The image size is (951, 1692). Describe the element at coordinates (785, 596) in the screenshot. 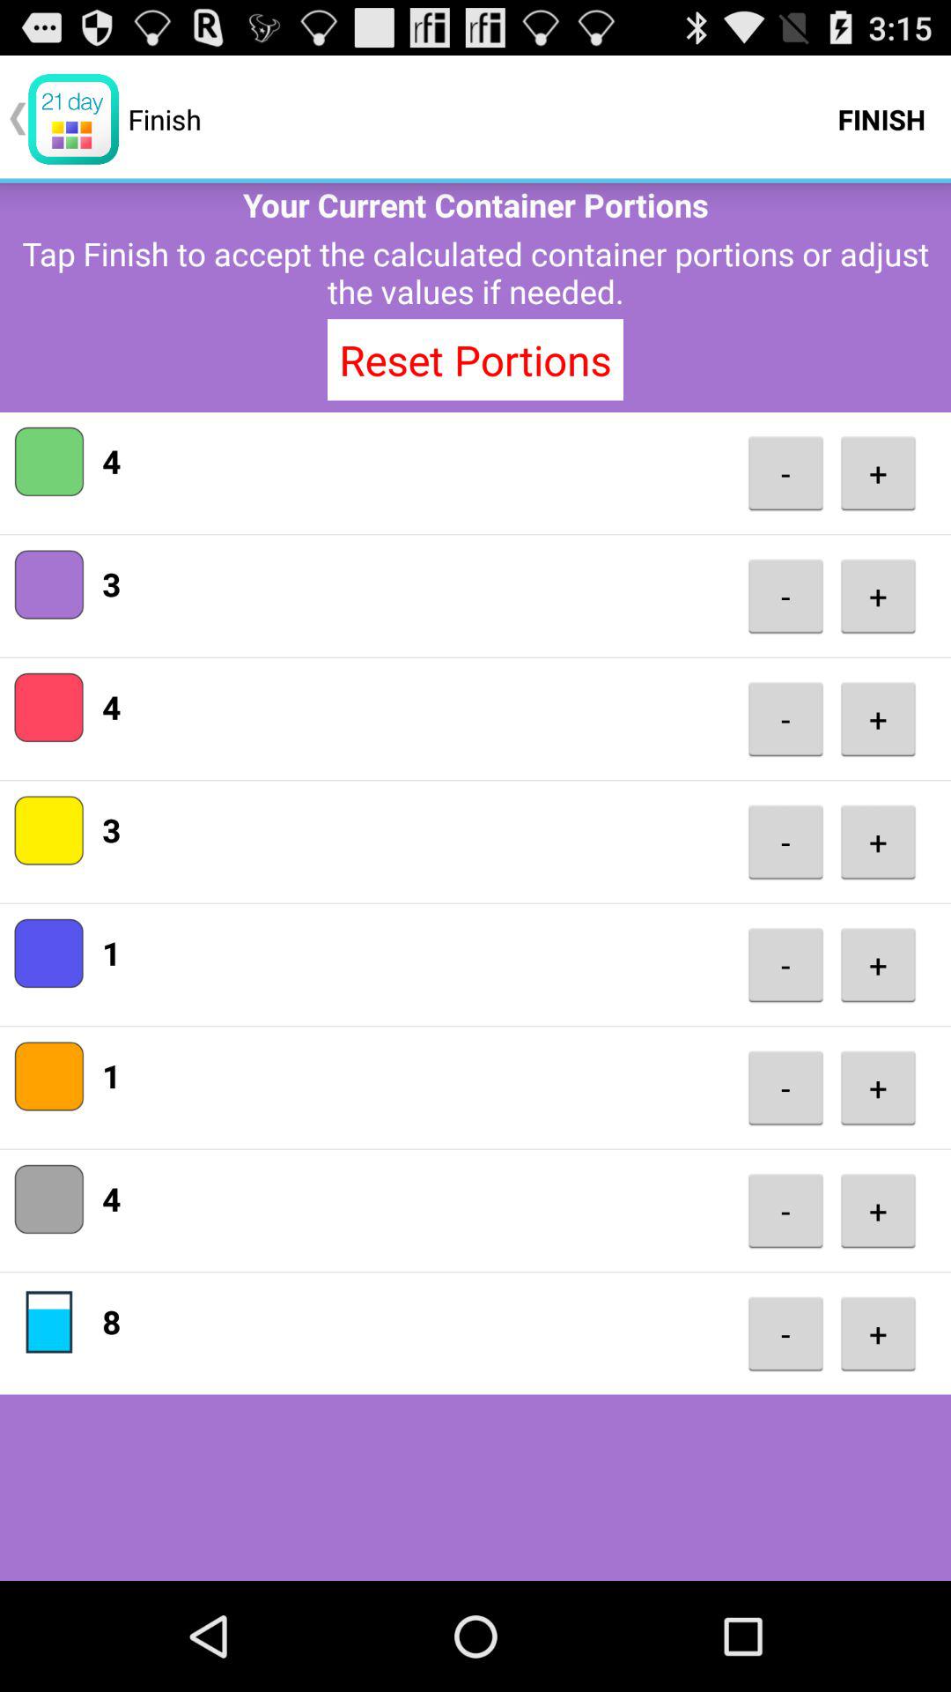

I see `swipe until - icon` at that location.